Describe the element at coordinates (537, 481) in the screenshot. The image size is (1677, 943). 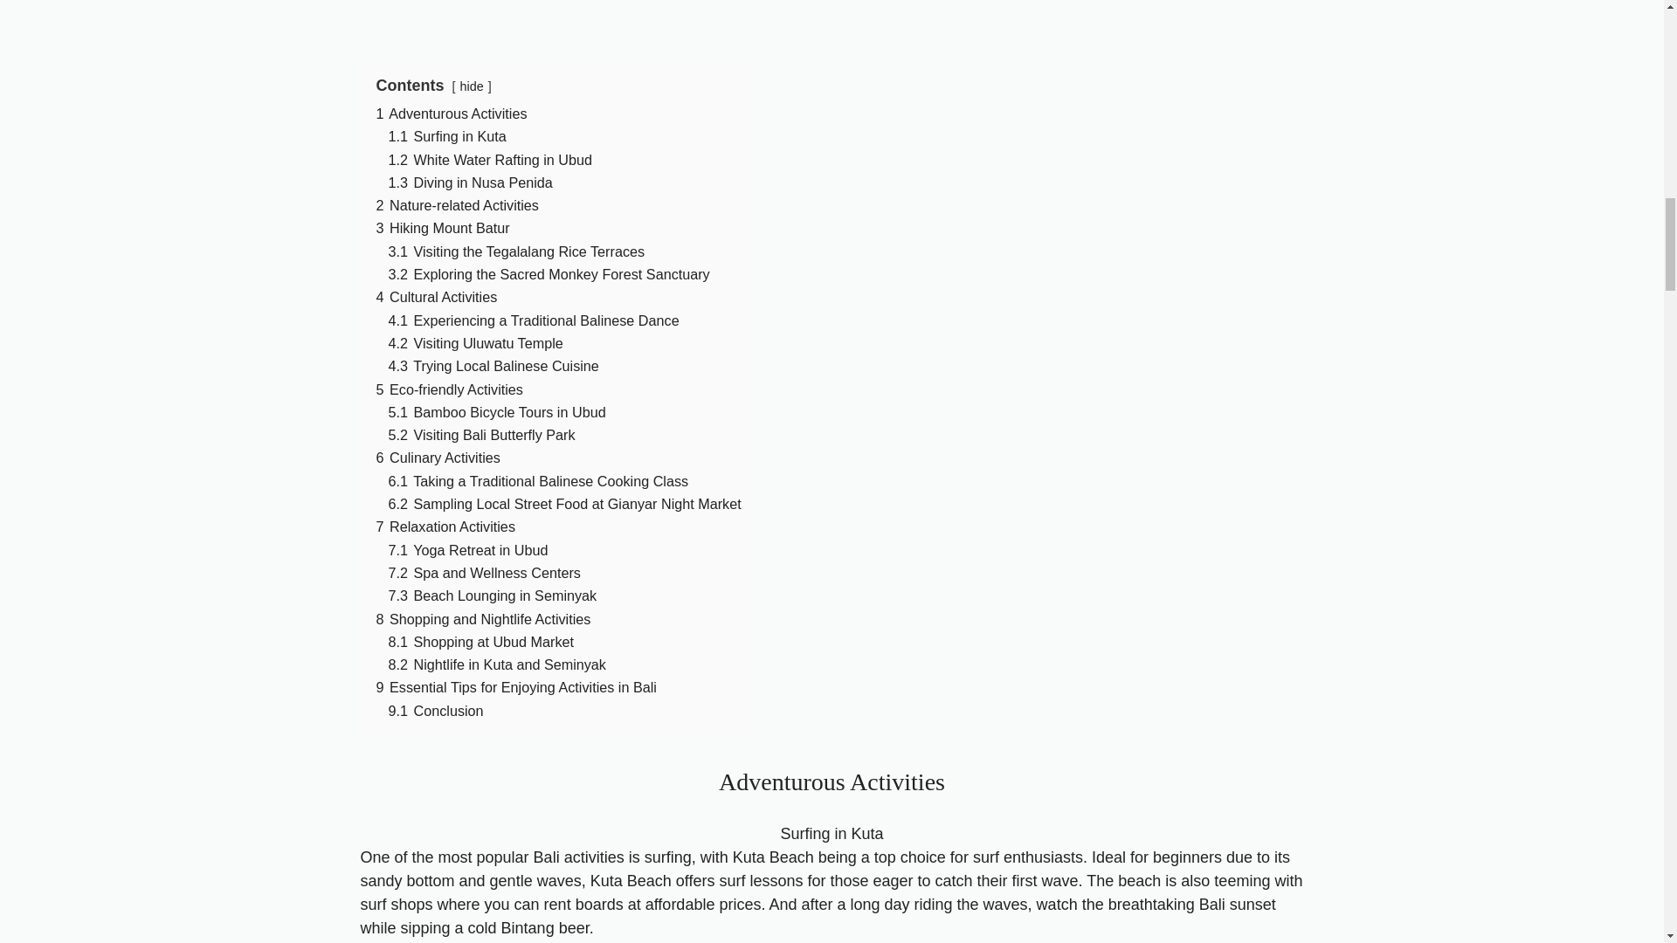
I see `6.1 Taking a Traditional Balinese Cooking Class` at that location.